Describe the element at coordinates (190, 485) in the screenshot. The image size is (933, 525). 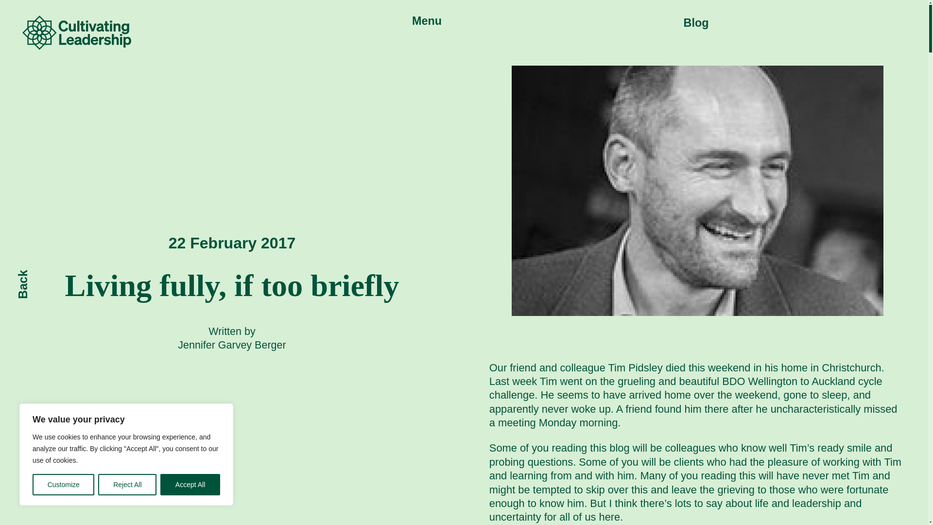
I see `Accept All` at that location.